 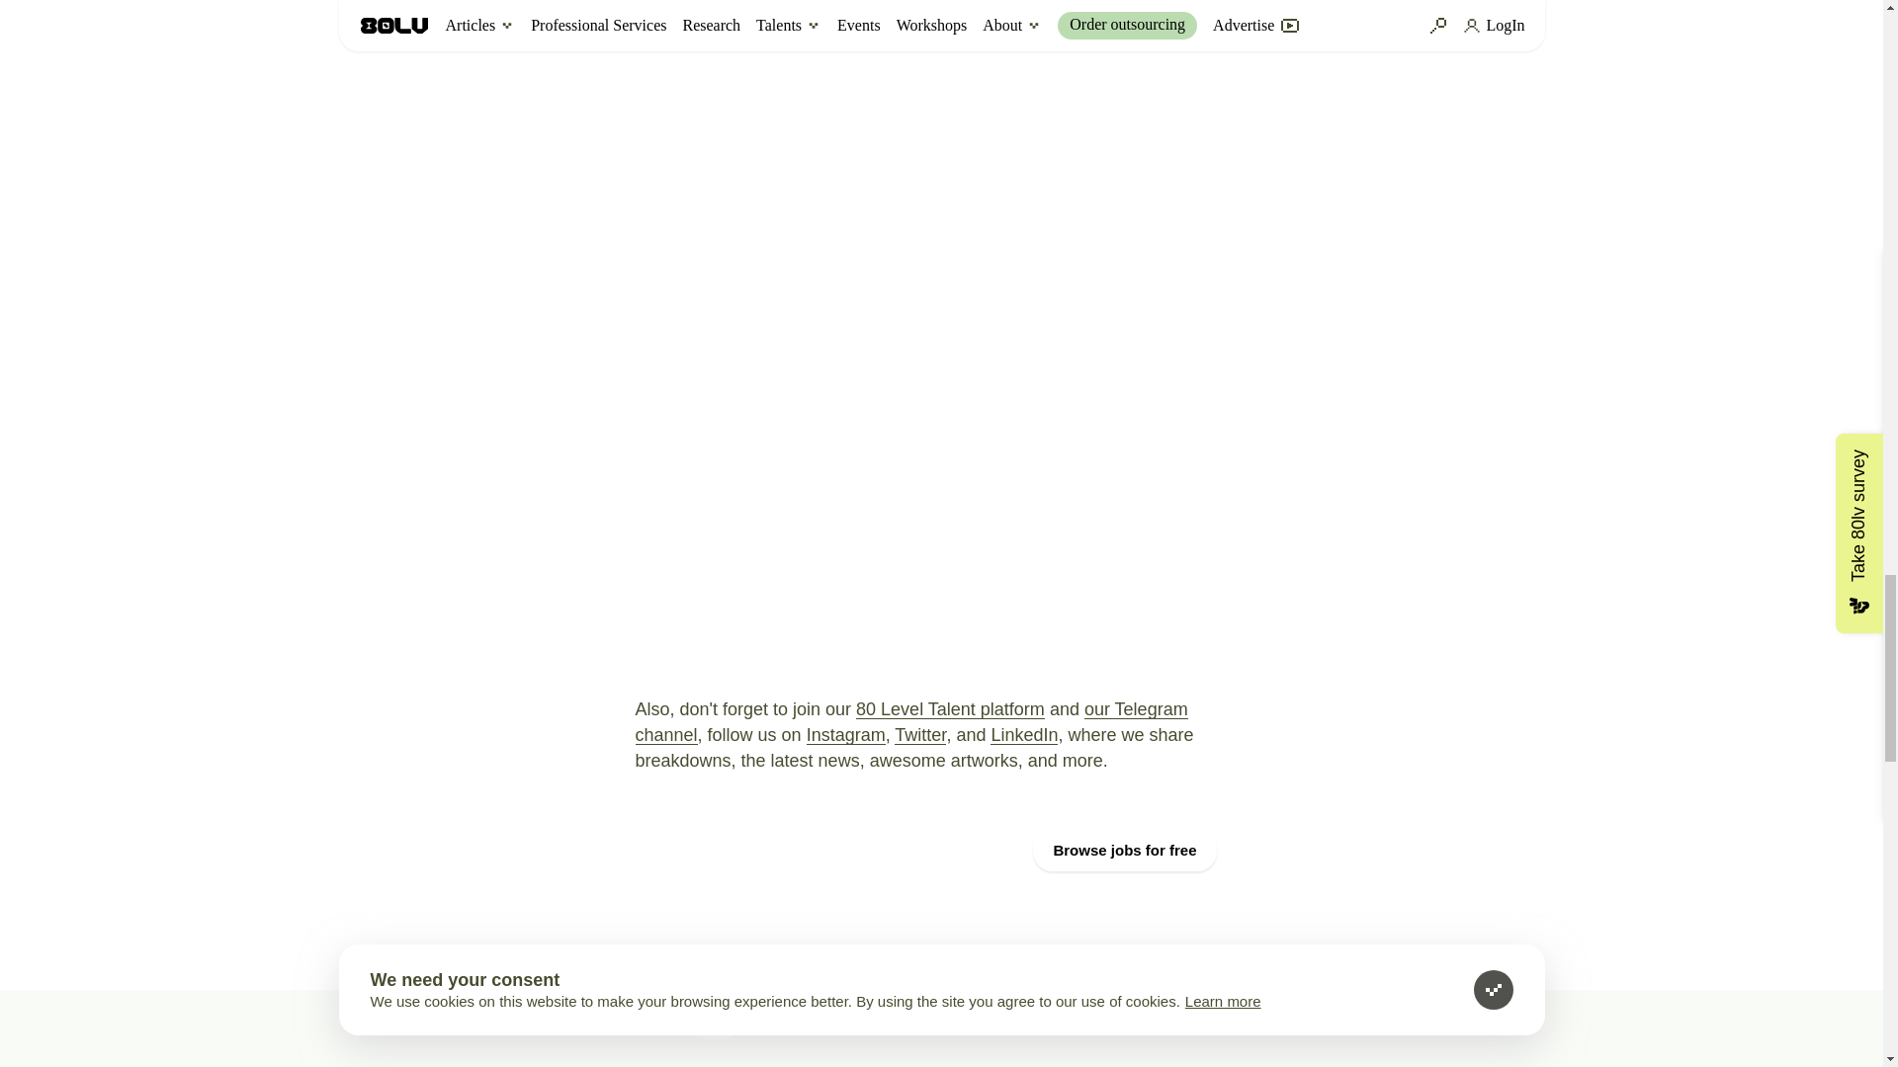 What do you see at coordinates (910, 721) in the screenshot?
I see `our Telegram channel` at bounding box center [910, 721].